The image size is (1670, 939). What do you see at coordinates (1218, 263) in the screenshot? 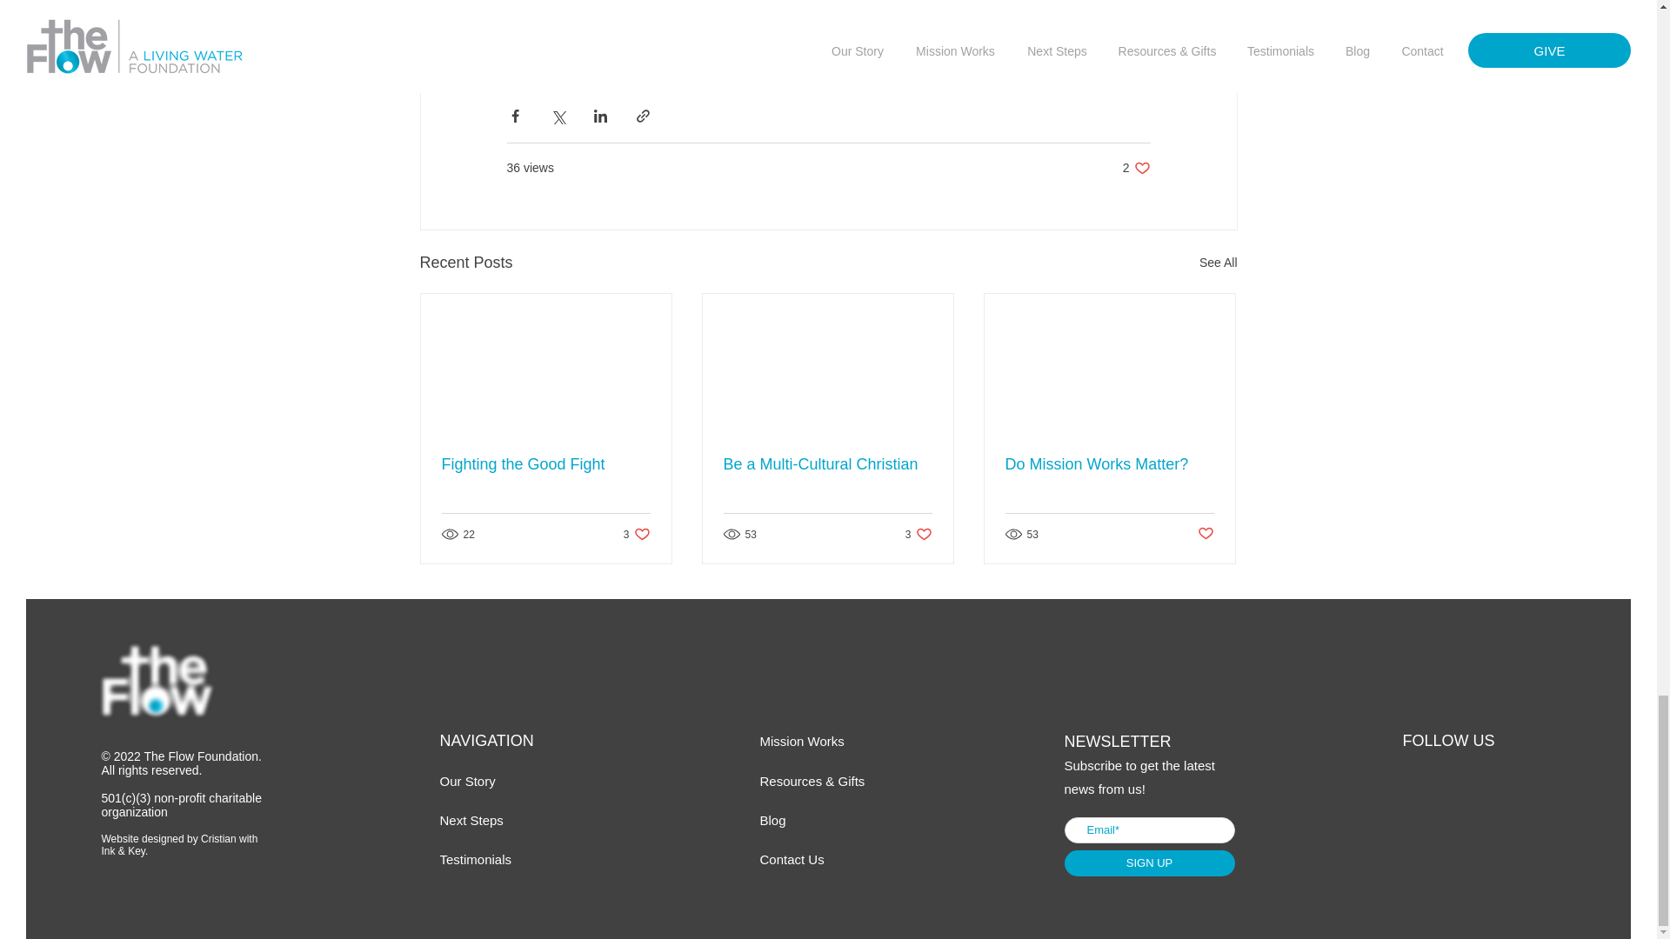
I see `See All` at bounding box center [1218, 263].